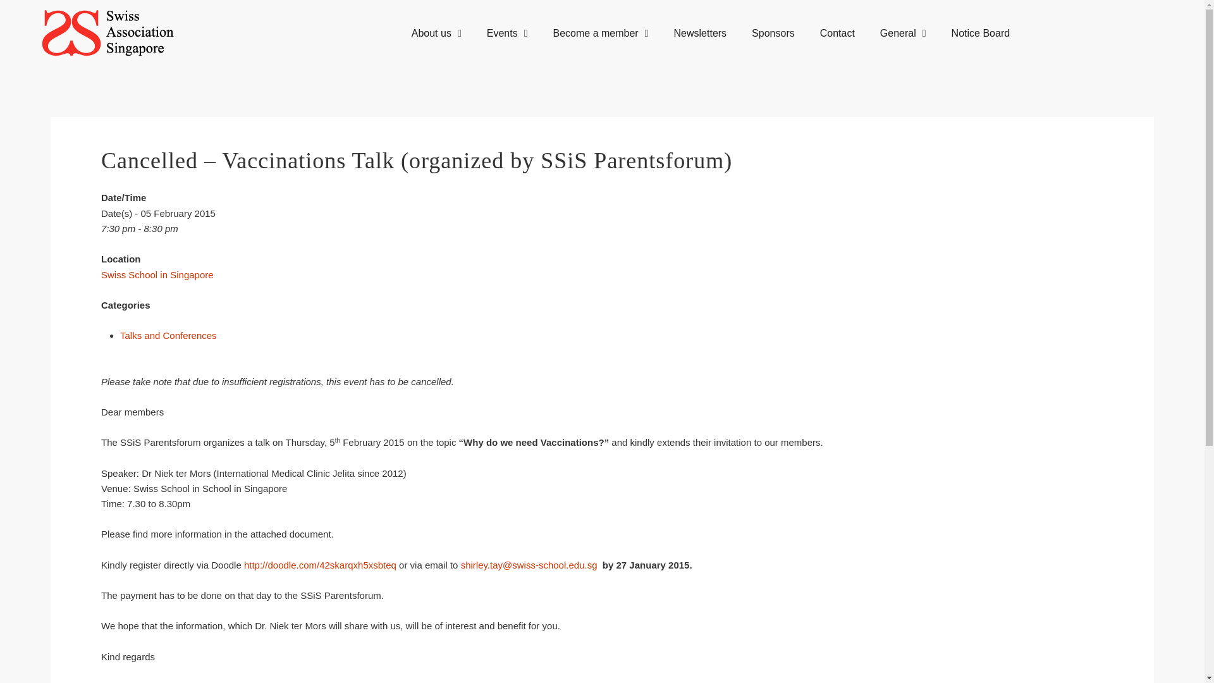 Image resolution: width=1214 pixels, height=683 pixels. I want to click on Become a member, so click(601, 33).